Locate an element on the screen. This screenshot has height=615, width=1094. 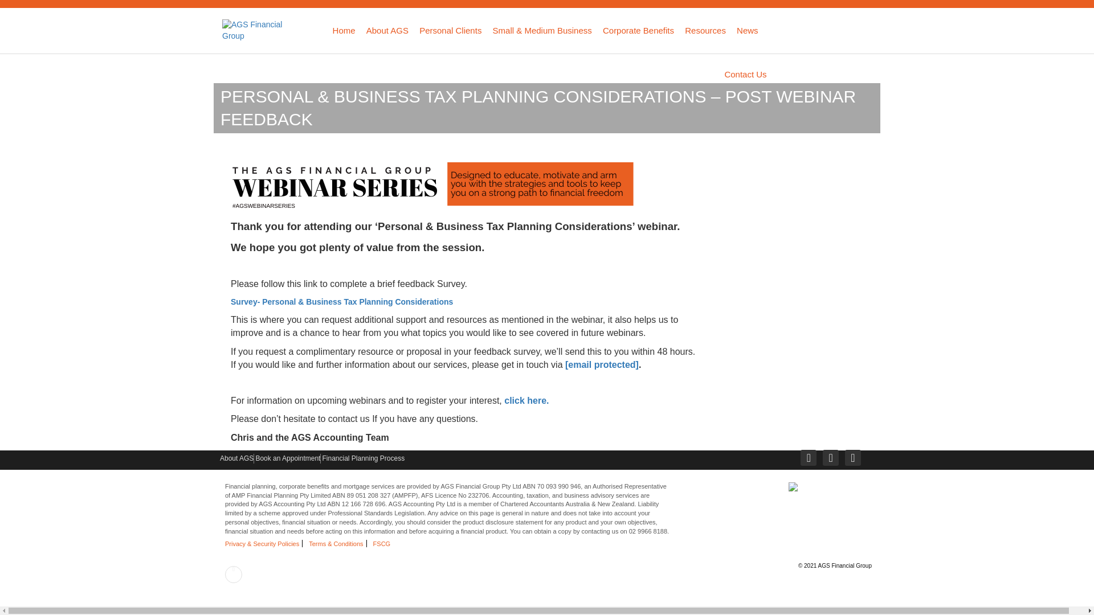
Instagram is located at coordinates (852, 457).